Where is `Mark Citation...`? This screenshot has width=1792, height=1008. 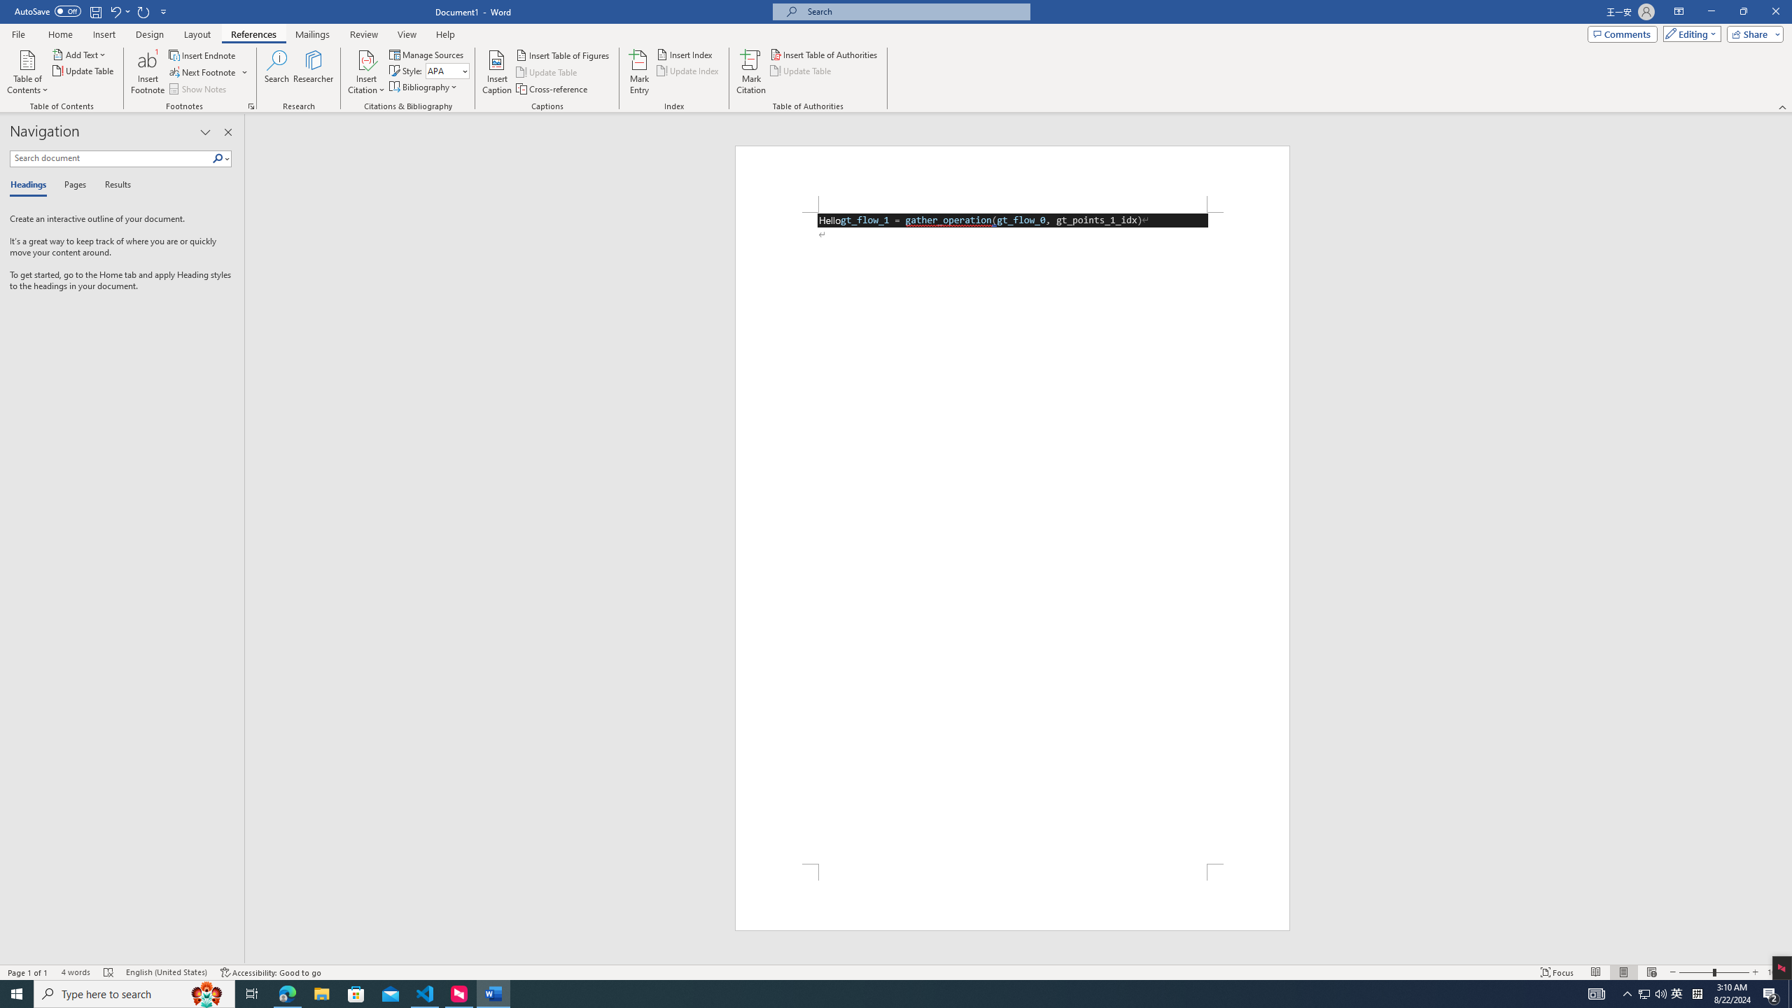
Mark Citation... is located at coordinates (752, 72).